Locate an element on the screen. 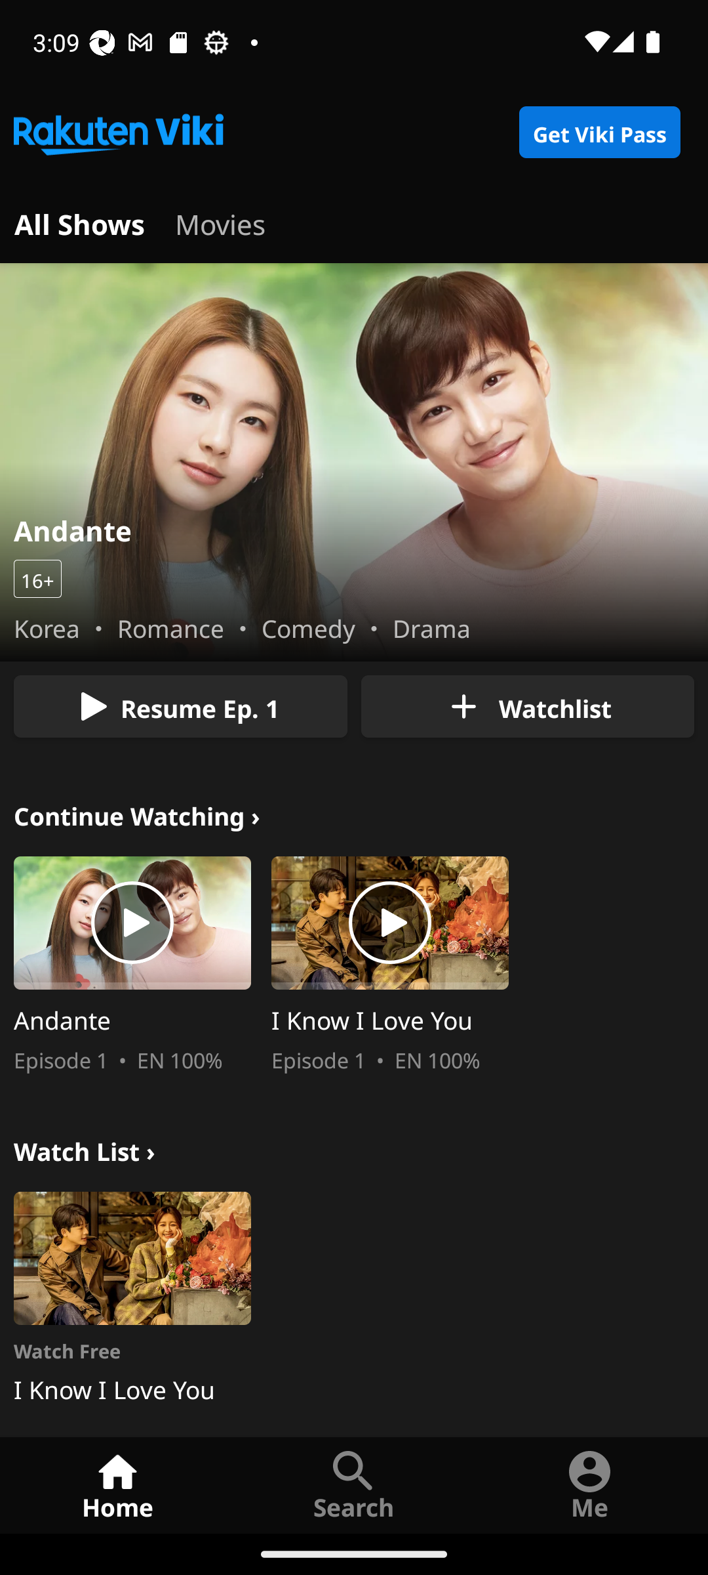  home_tab_movies Movies is located at coordinates (220, 222).